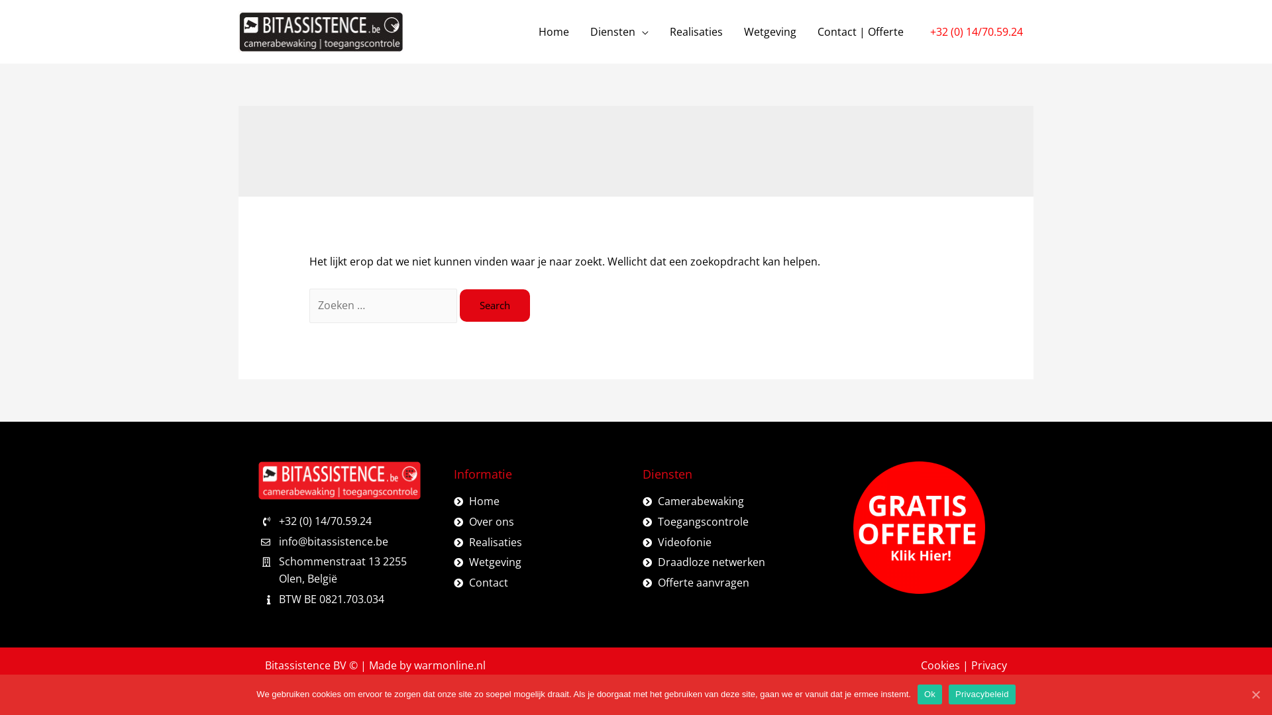 Image resolution: width=1272 pixels, height=715 pixels. I want to click on Realisaties, so click(696, 32).